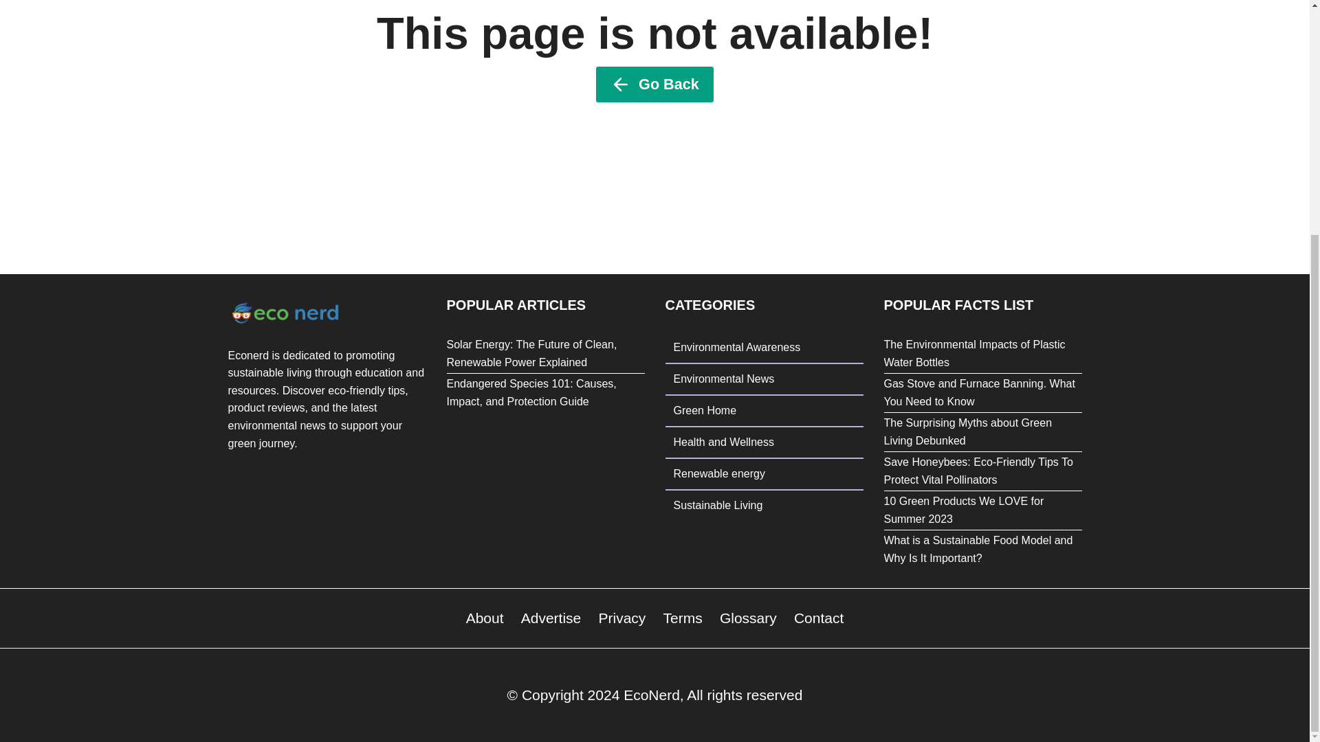 Image resolution: width=1320 pixels, height=742 pixels. Describe the element at coordinates (764, 442) in the screenshot. I see `Health and Wellness` at that location.